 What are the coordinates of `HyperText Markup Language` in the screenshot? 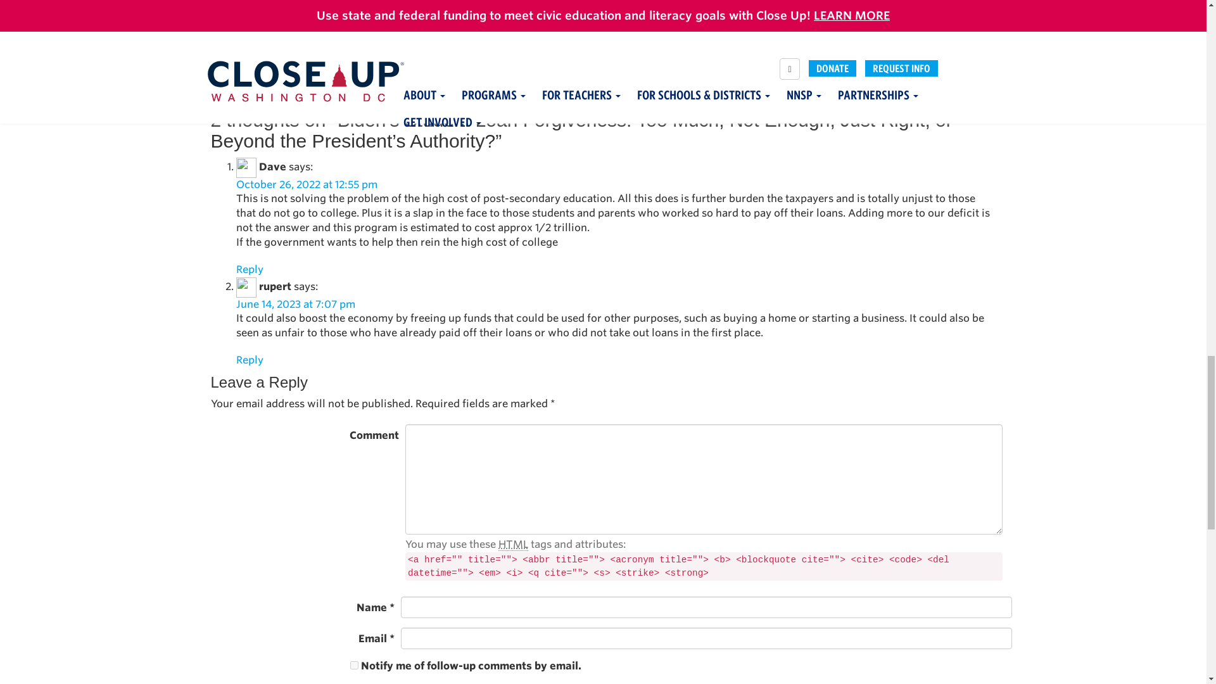 It's located at (513, 545).